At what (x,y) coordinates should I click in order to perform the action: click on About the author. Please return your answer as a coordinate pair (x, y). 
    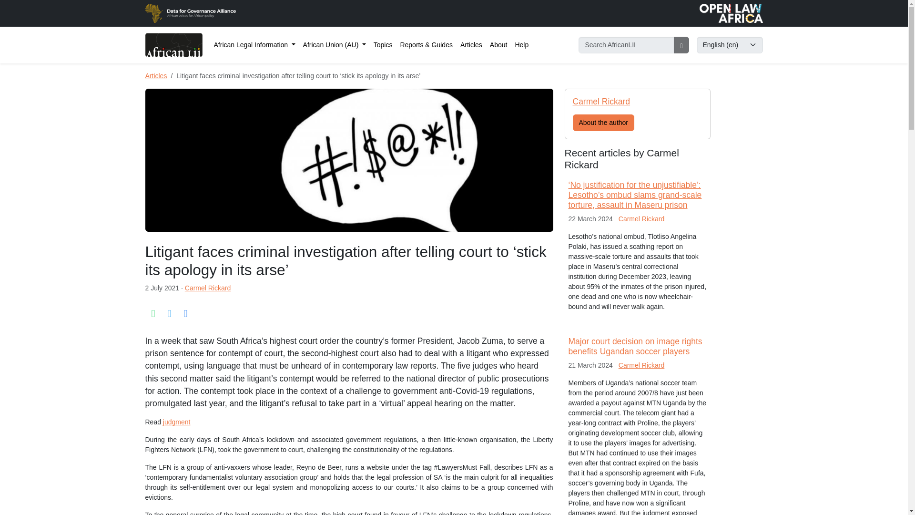
    Looking at the image, I should click on (603, 123).